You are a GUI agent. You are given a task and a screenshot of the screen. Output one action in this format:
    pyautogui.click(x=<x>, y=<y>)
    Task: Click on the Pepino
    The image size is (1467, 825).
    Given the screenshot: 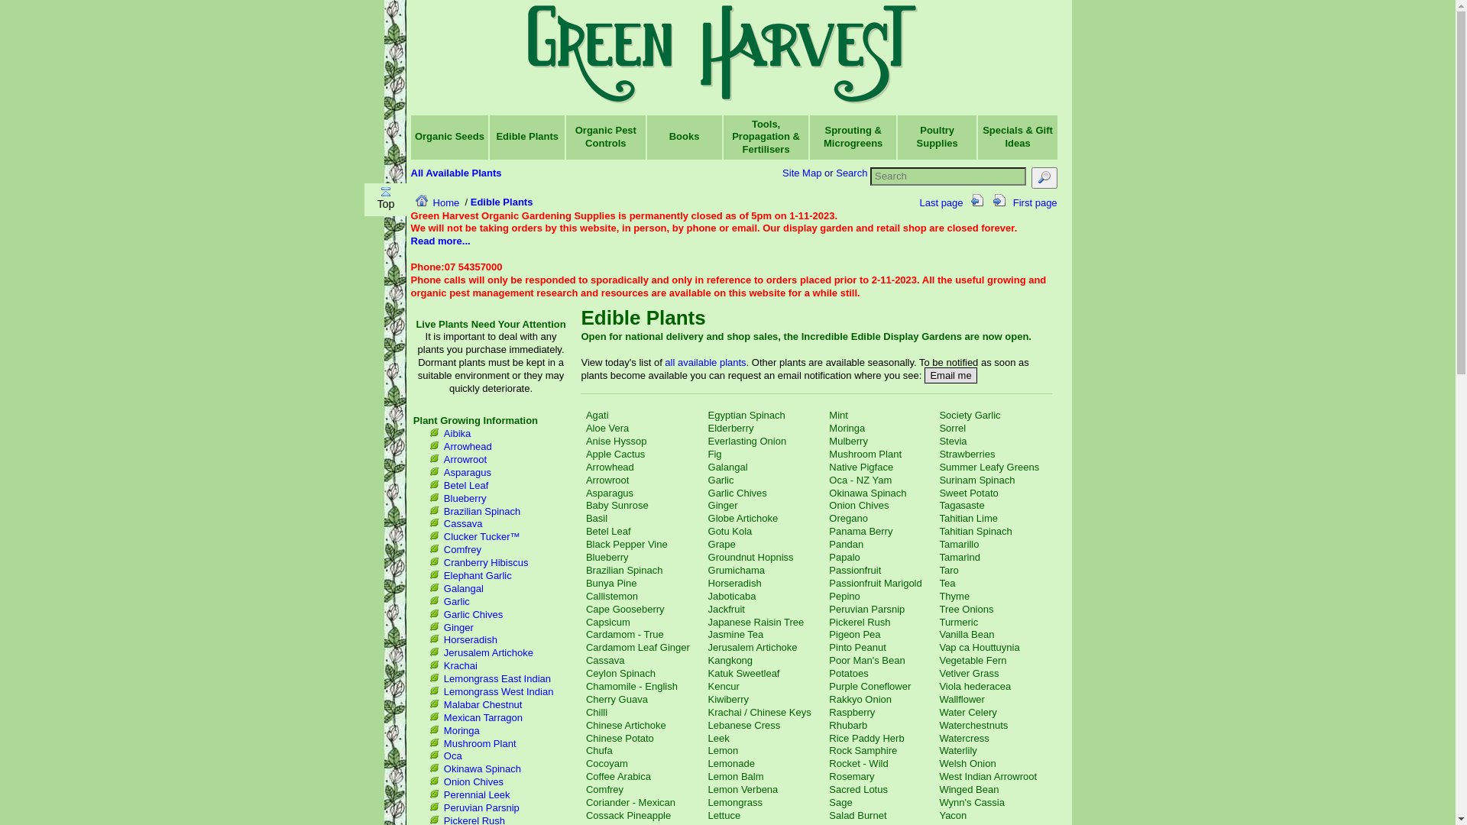 What is the action you would take?
    pyautogui.click(x=844, y=596)
    